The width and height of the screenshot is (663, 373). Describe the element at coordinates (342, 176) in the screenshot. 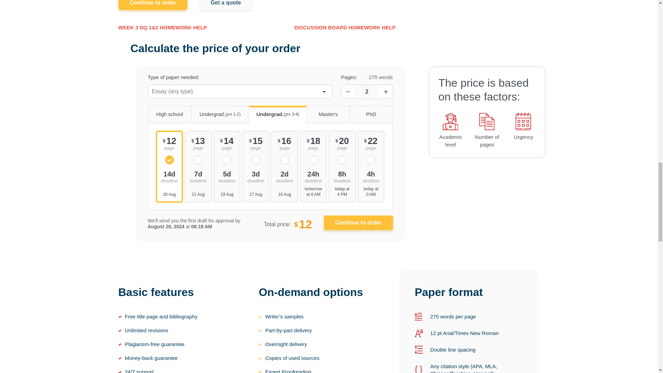

I see `8 hours` at that location.